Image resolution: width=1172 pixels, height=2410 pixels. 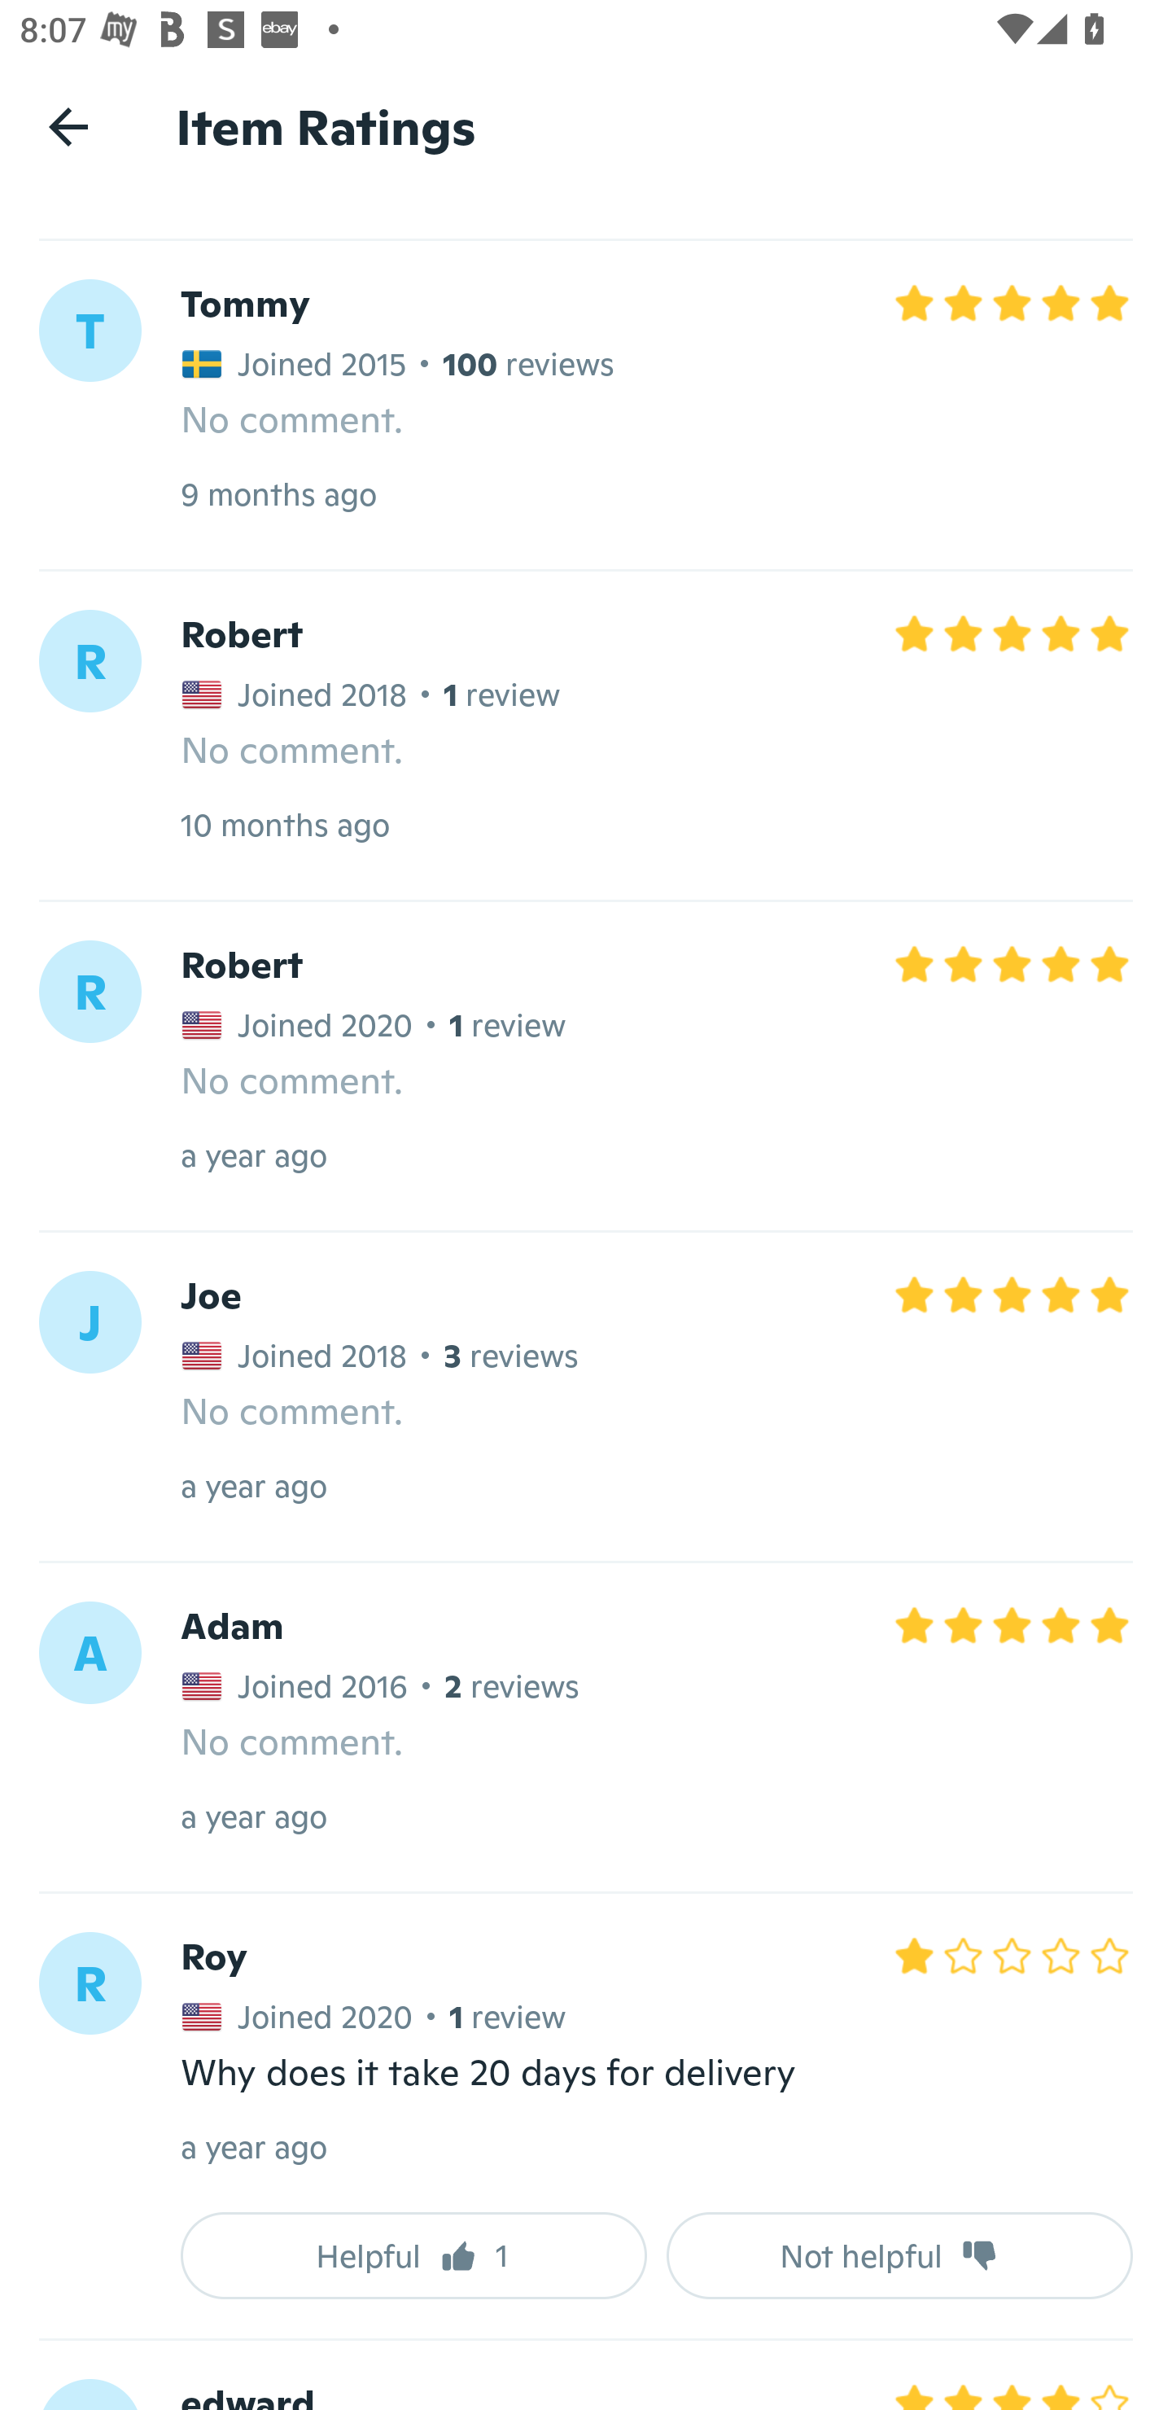 What do you see at coordinates (90, 661) in the screenshot?
I see `R` at bounding box center [90, 661].